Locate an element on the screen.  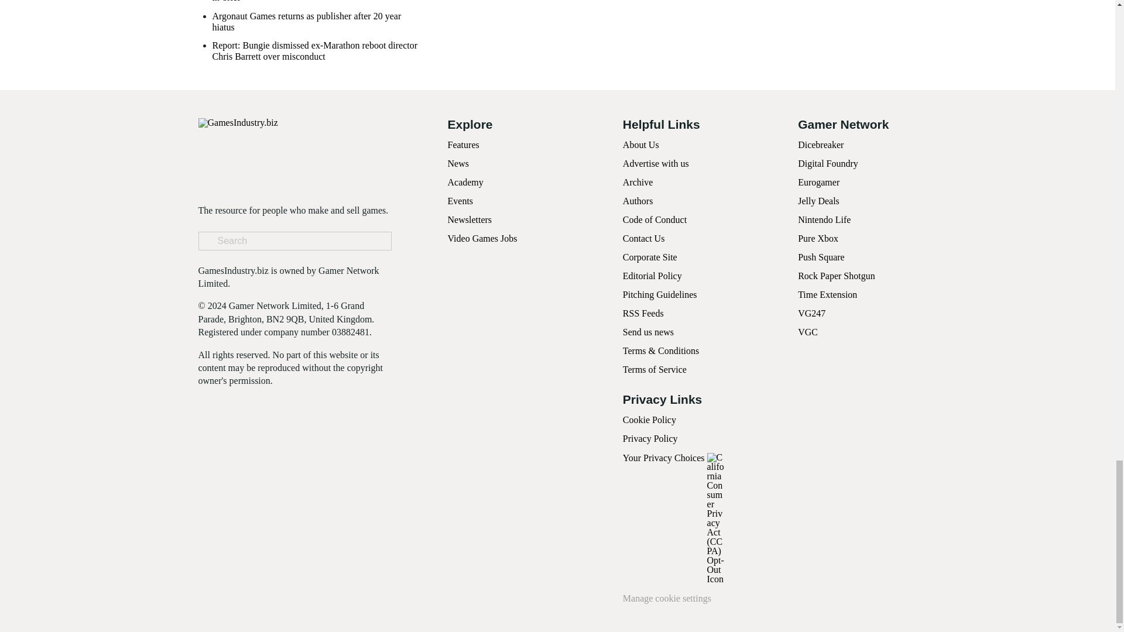
Video Games Jobs is located at coordinates (482, 238).